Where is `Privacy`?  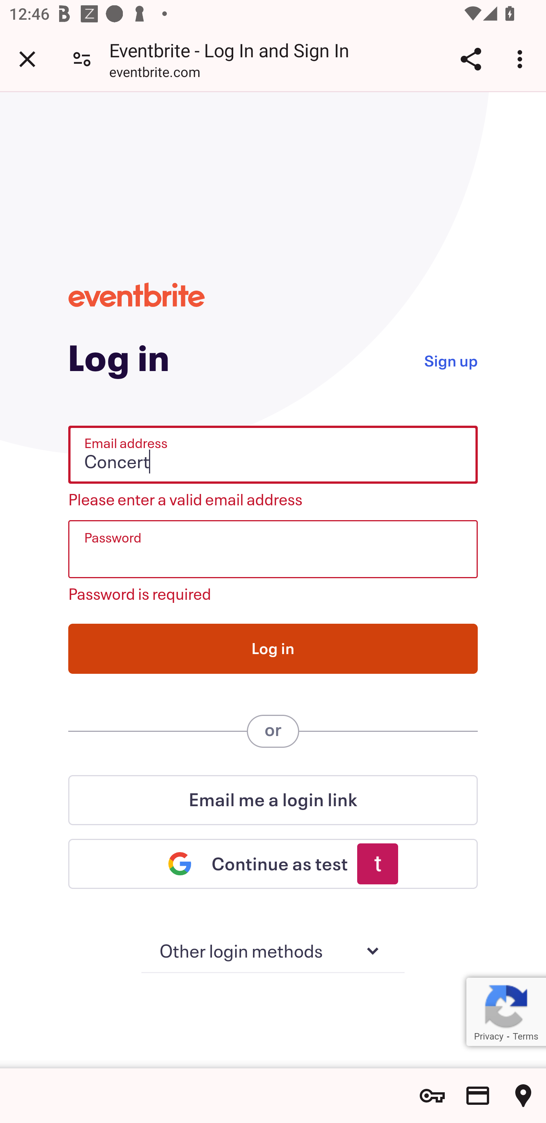 Privacy is located at coordinates (488, 1036).